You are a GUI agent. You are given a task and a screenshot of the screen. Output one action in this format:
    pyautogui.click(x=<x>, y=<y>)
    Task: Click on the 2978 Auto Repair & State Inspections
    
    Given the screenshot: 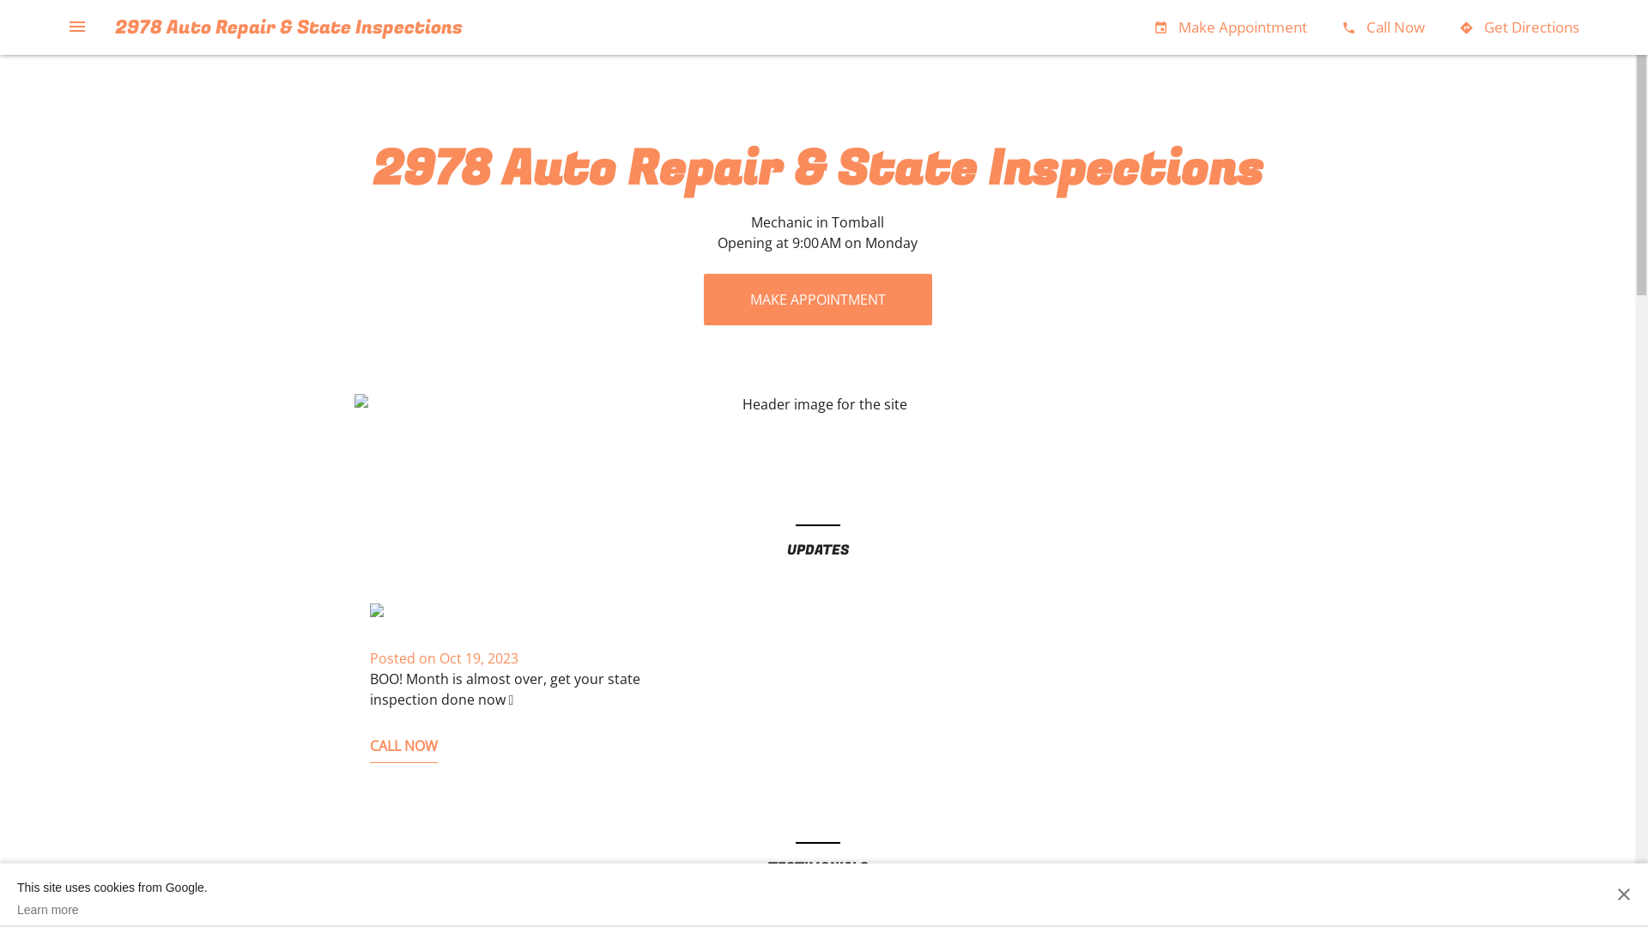 What is the action you would take?
    pyautogui.click(x=288, y=27)
    